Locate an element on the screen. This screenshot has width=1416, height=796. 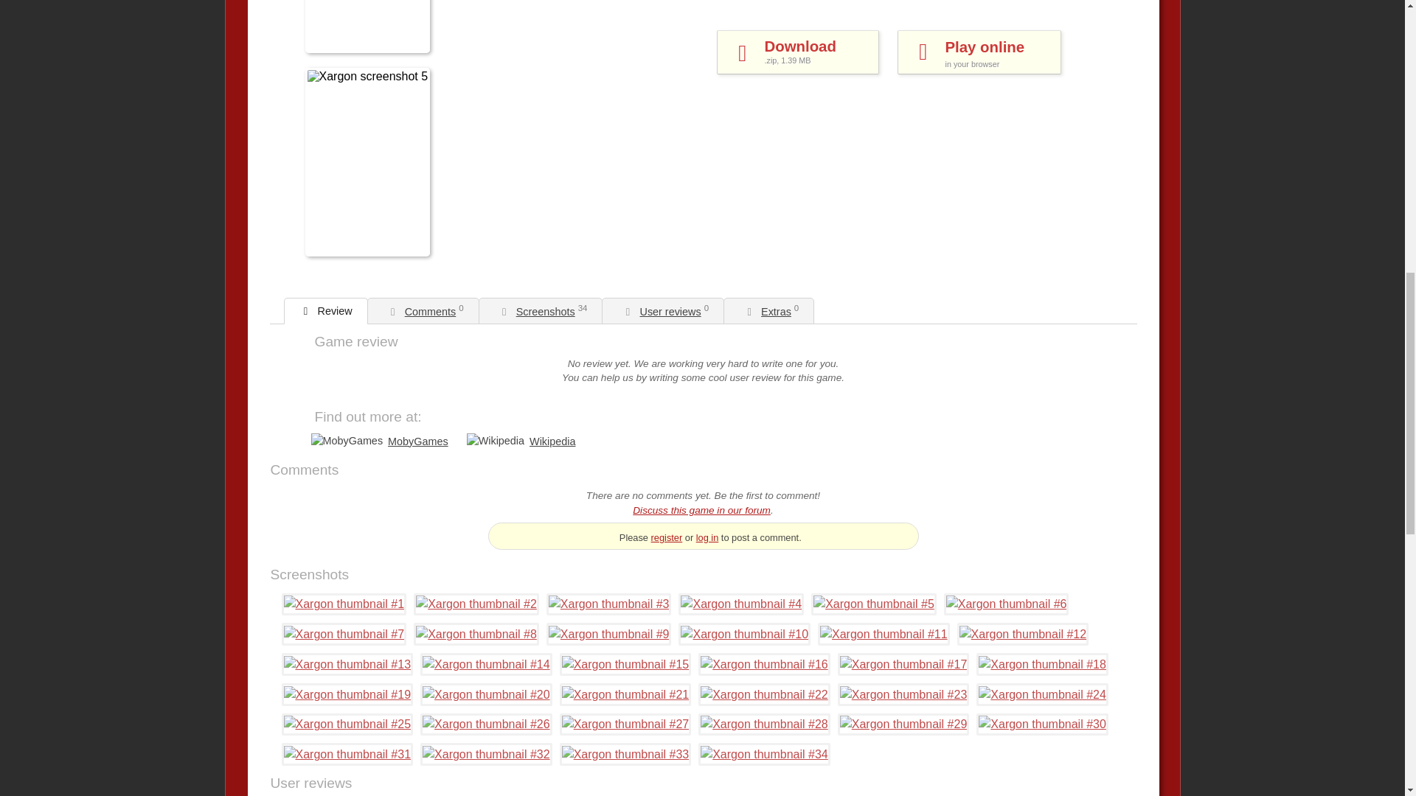
Xargon - screenshot 5 is located at coordinates (609, 634).